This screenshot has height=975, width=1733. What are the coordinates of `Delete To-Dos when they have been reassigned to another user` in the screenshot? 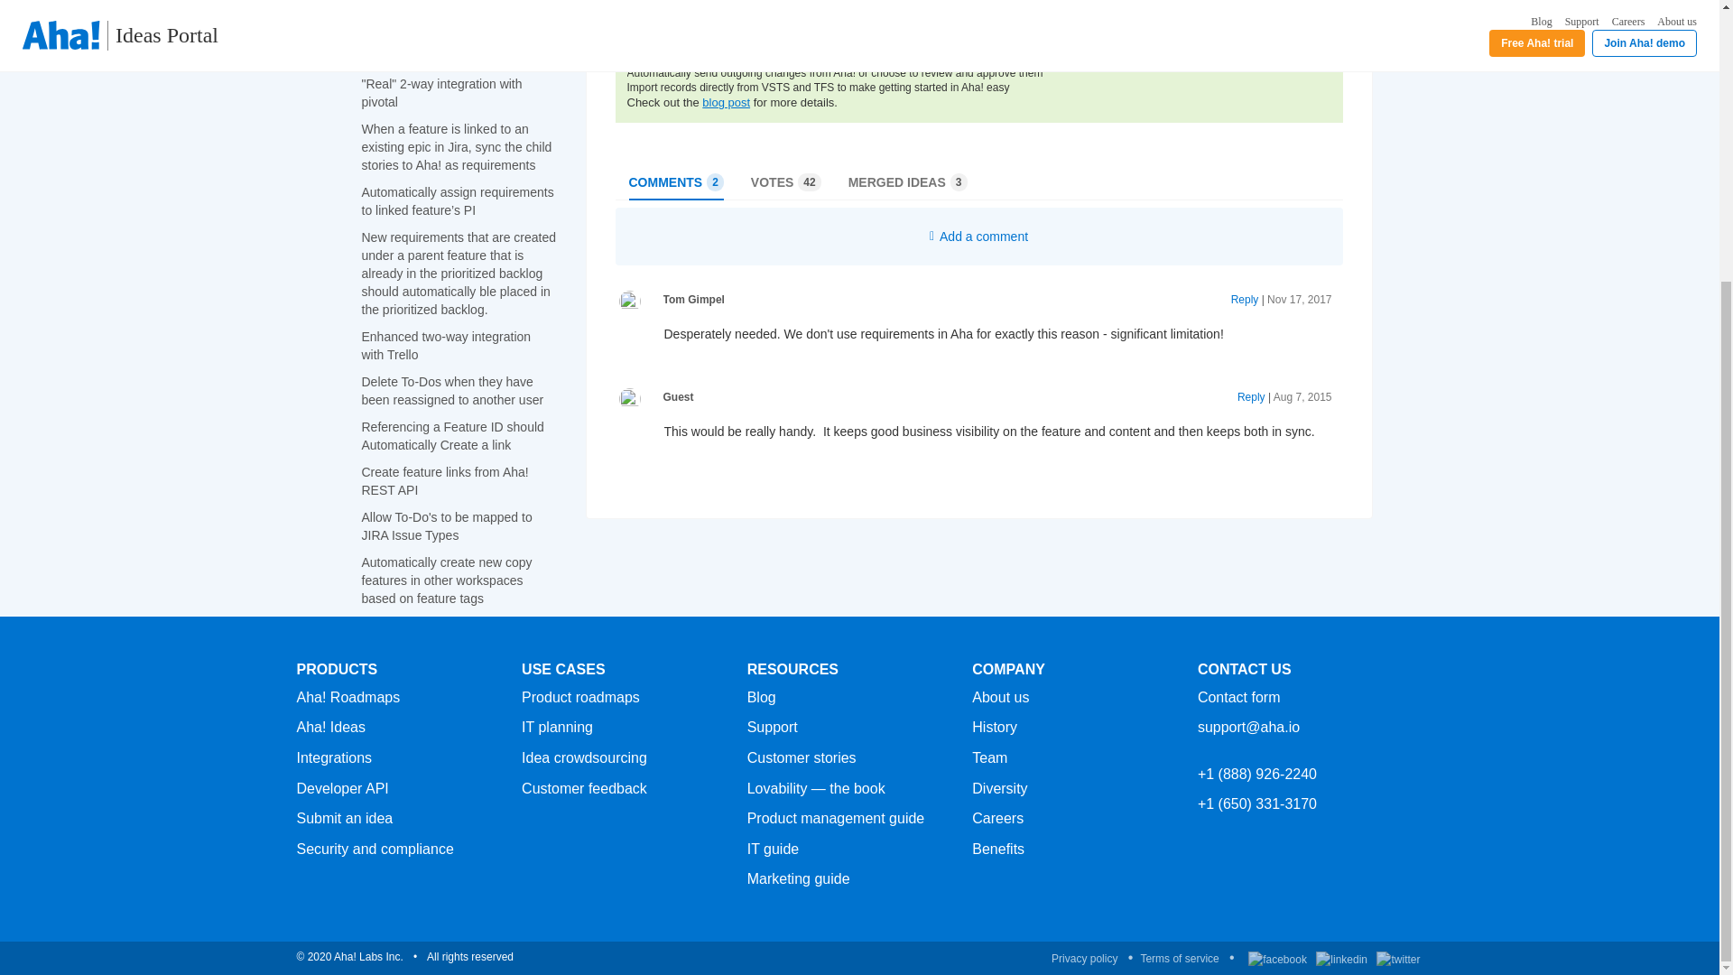 It's located at (451, 390).